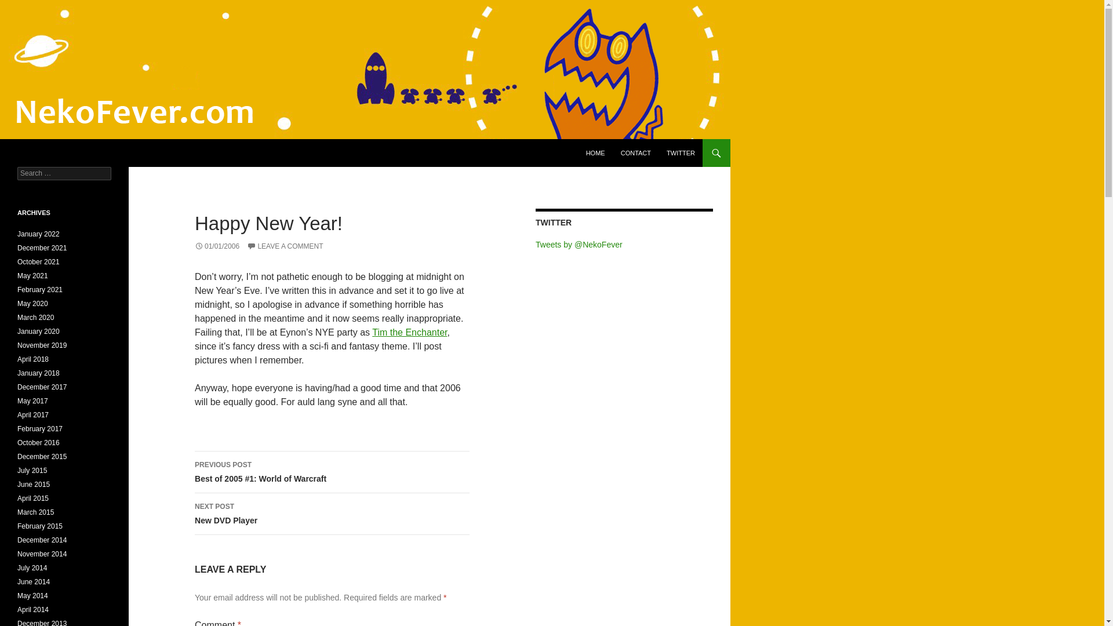 This screenshot has width=1113, height=626. Describe the element at coordinates (39, 429) in the screenshot. I see `February 2017` at that location.